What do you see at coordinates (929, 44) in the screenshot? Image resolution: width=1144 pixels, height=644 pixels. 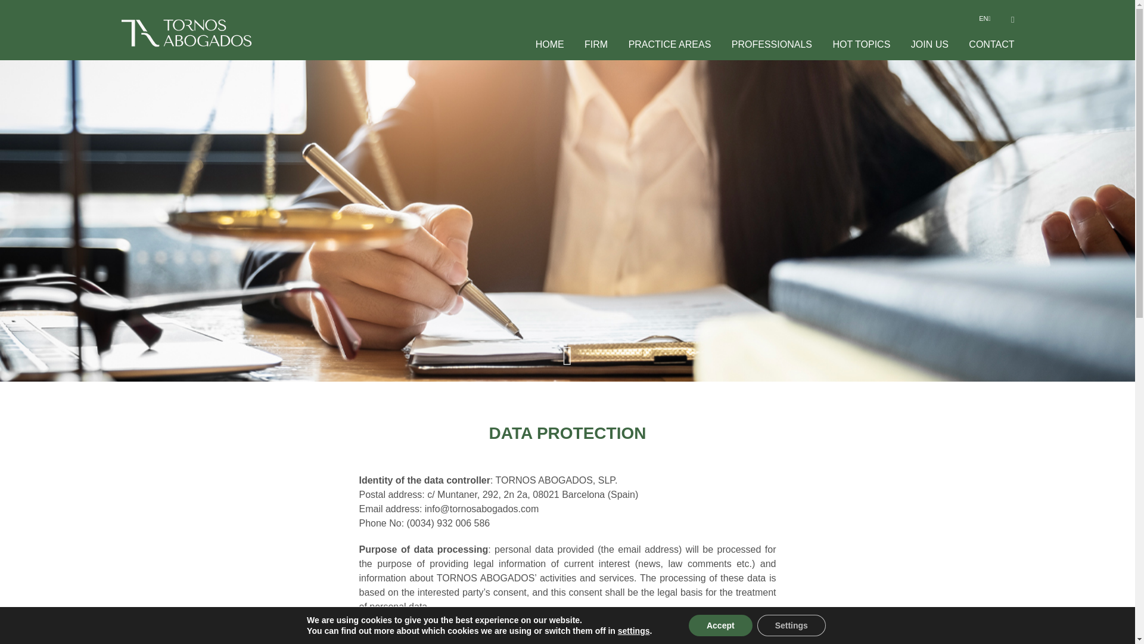 I see `JOIN US` at bounding box center [929, 44].